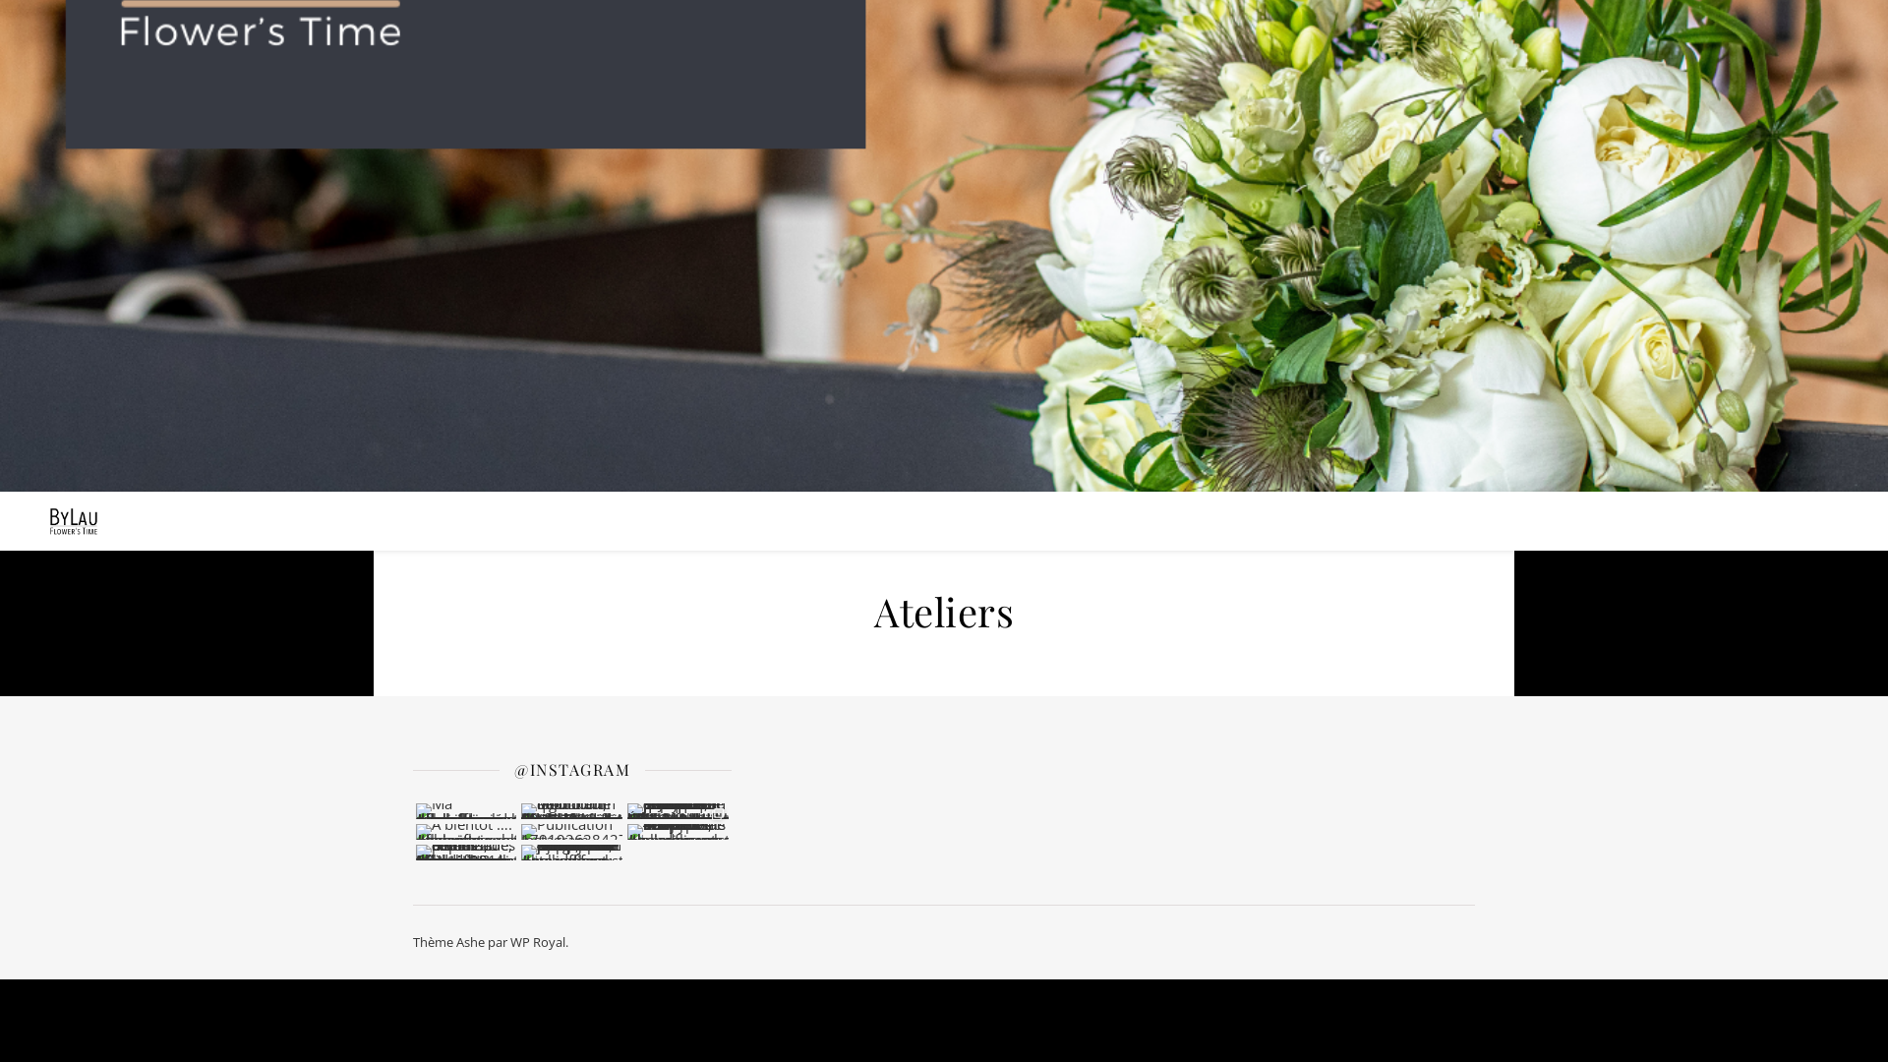  Describe the element at coordinates (538, 942) in the screenshot. I see `WP Royal` at that location.